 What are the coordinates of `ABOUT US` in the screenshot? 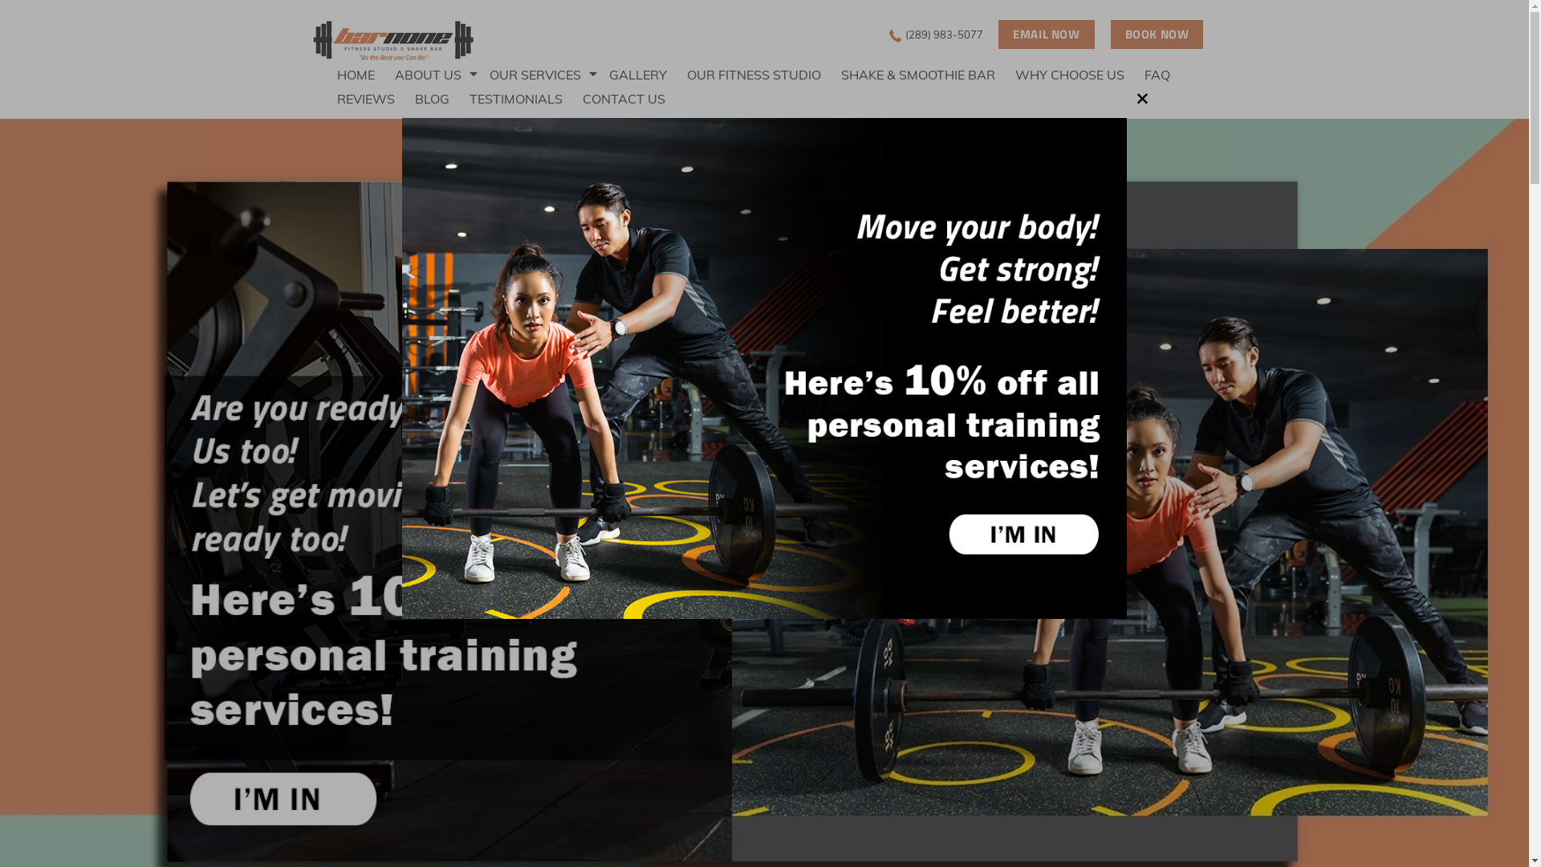 It's located at (441, 74).